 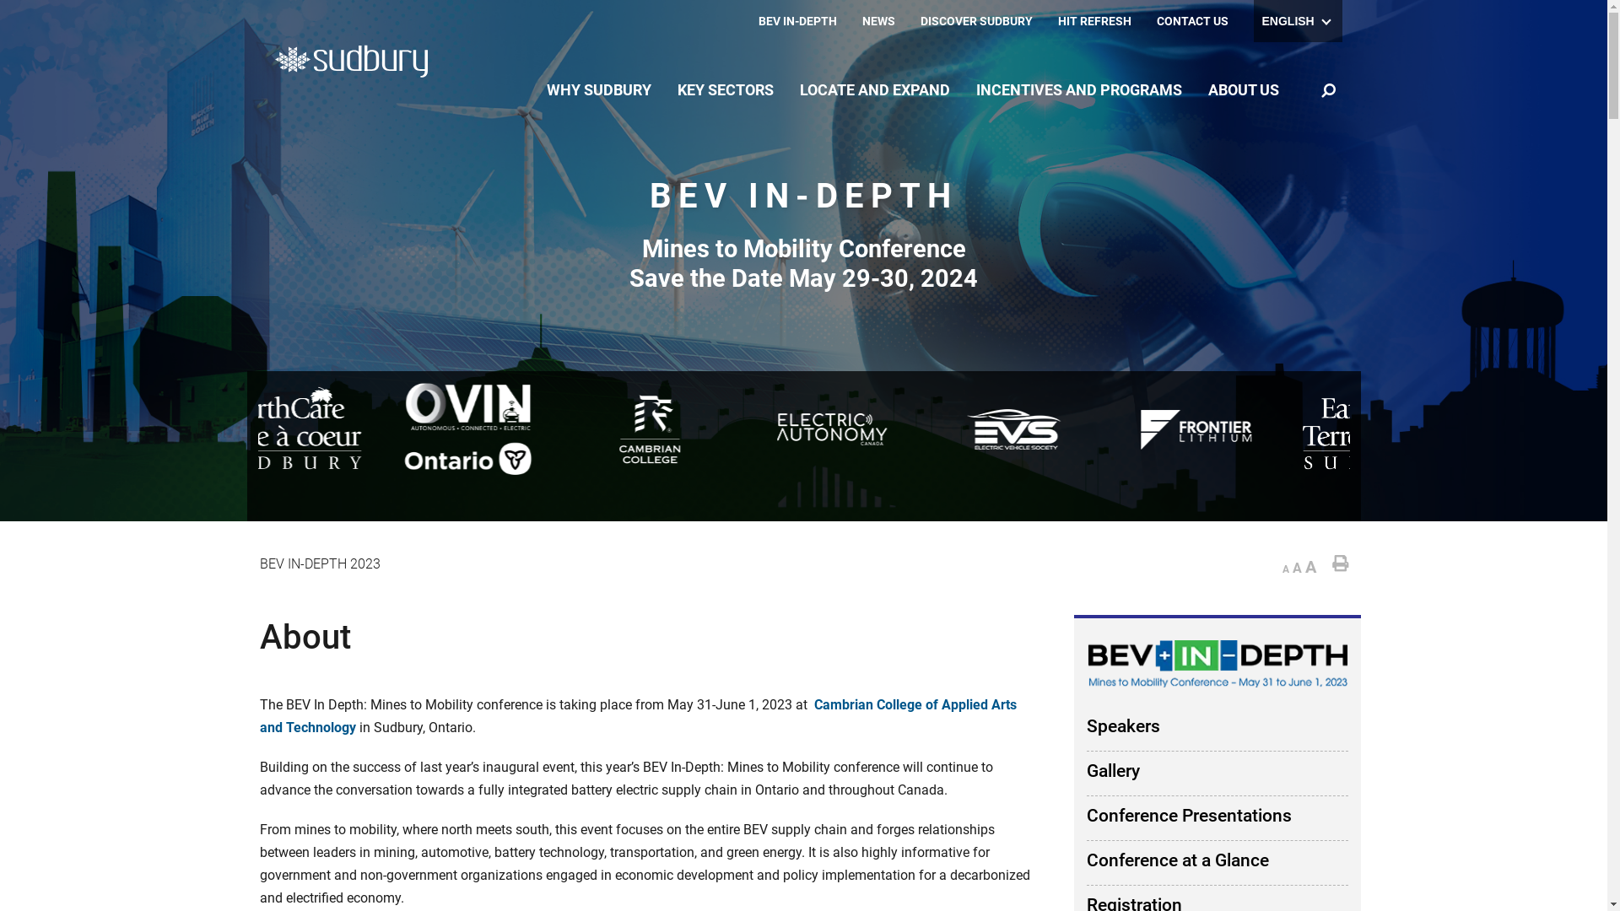 What do you see at coordinates (598, 90) in the screenshot?
I see `WHY SUDBURY` at bounding box center [598, 90].